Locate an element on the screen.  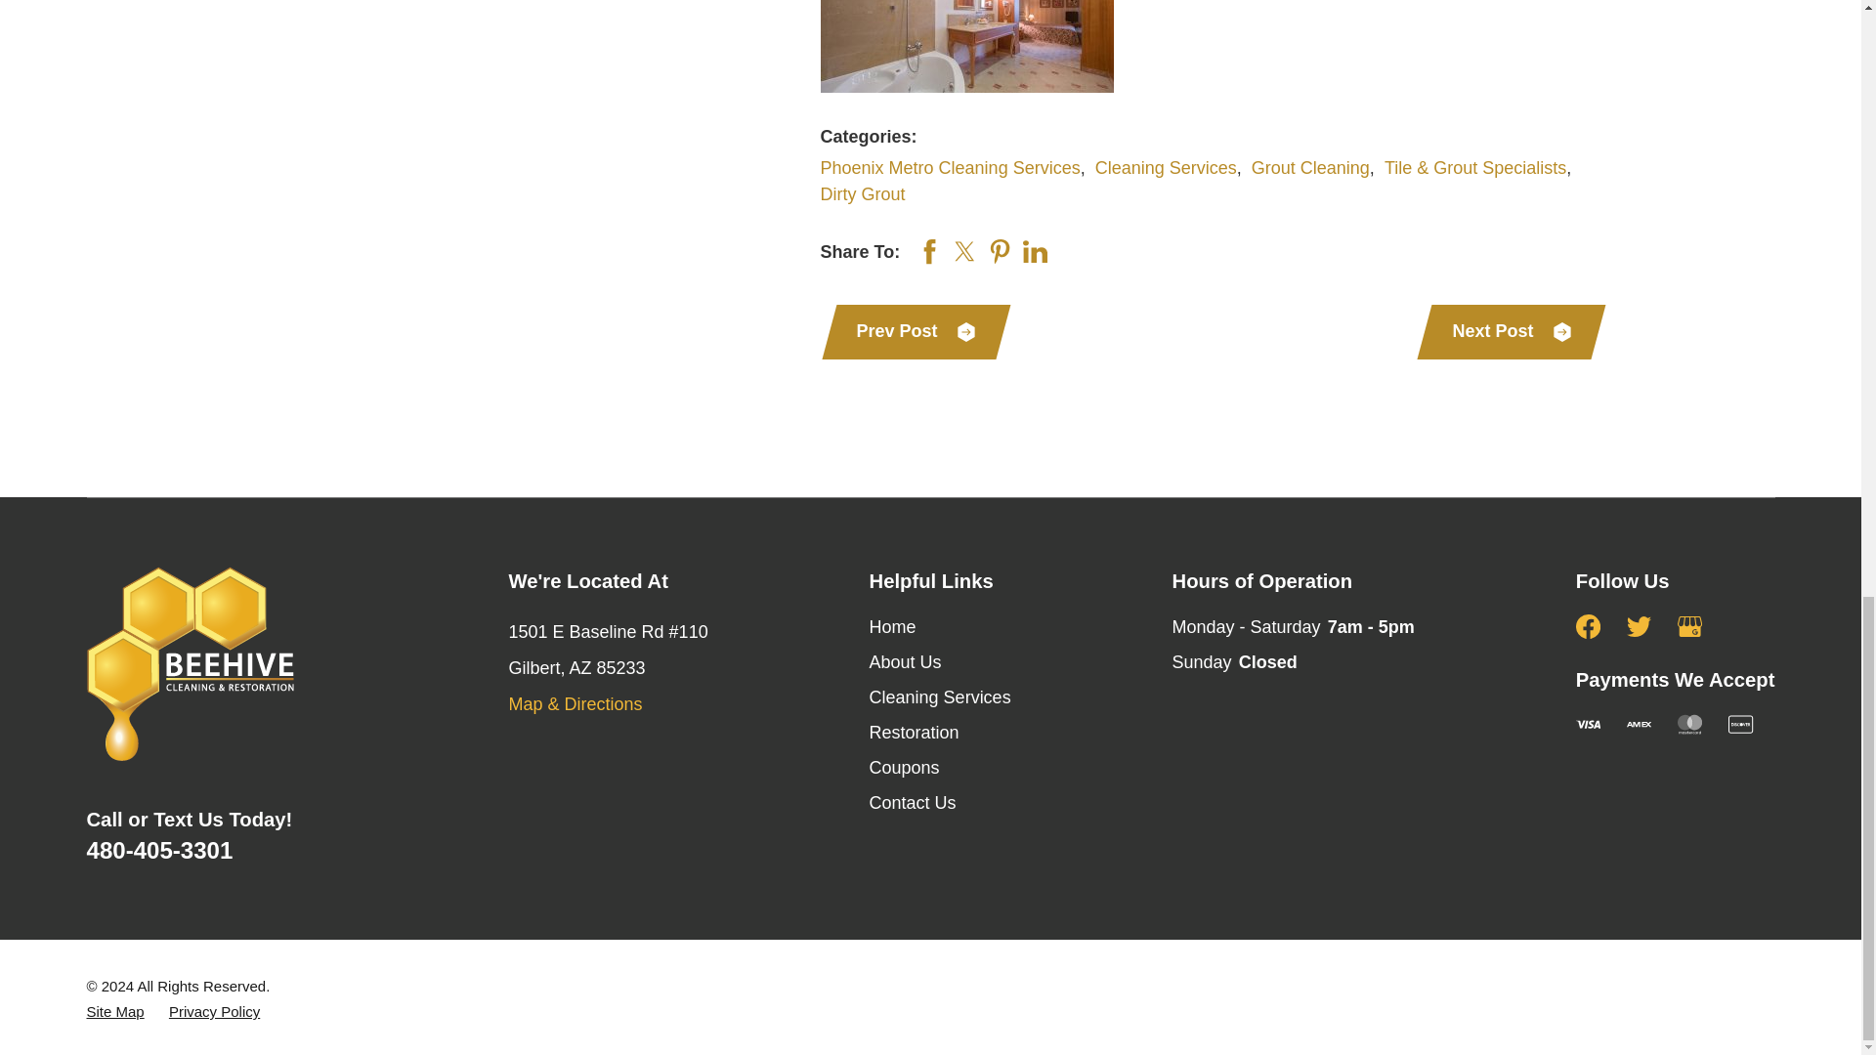
Discover is located at coordinates (1739, 724).